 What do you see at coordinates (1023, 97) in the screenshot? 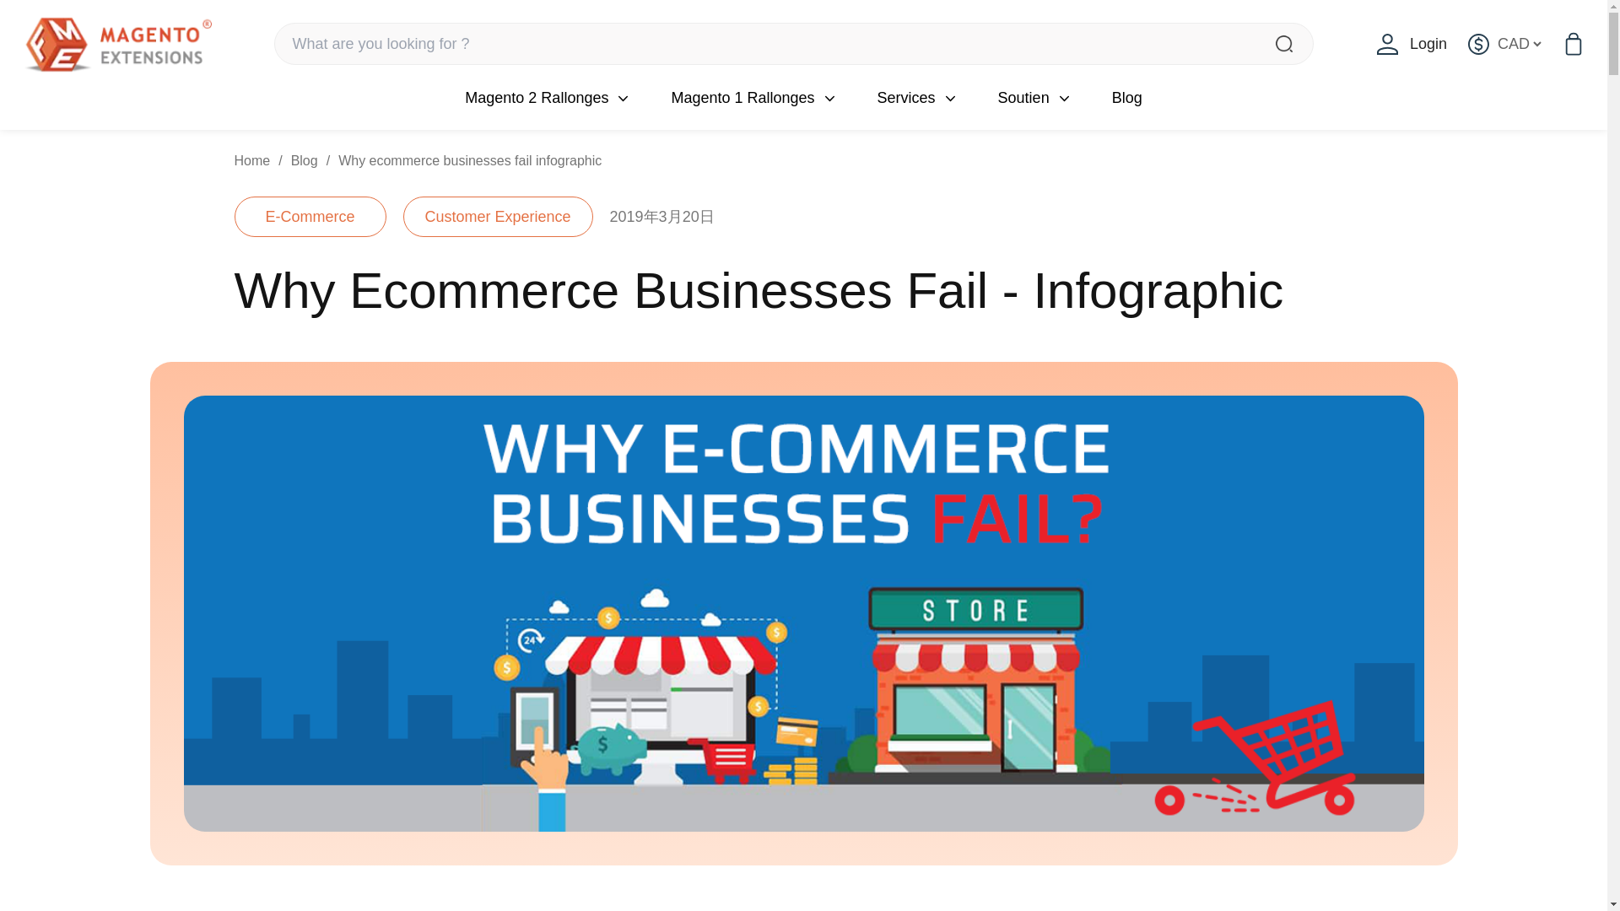
I see `Soutien` at bounding box center [1023, 97].